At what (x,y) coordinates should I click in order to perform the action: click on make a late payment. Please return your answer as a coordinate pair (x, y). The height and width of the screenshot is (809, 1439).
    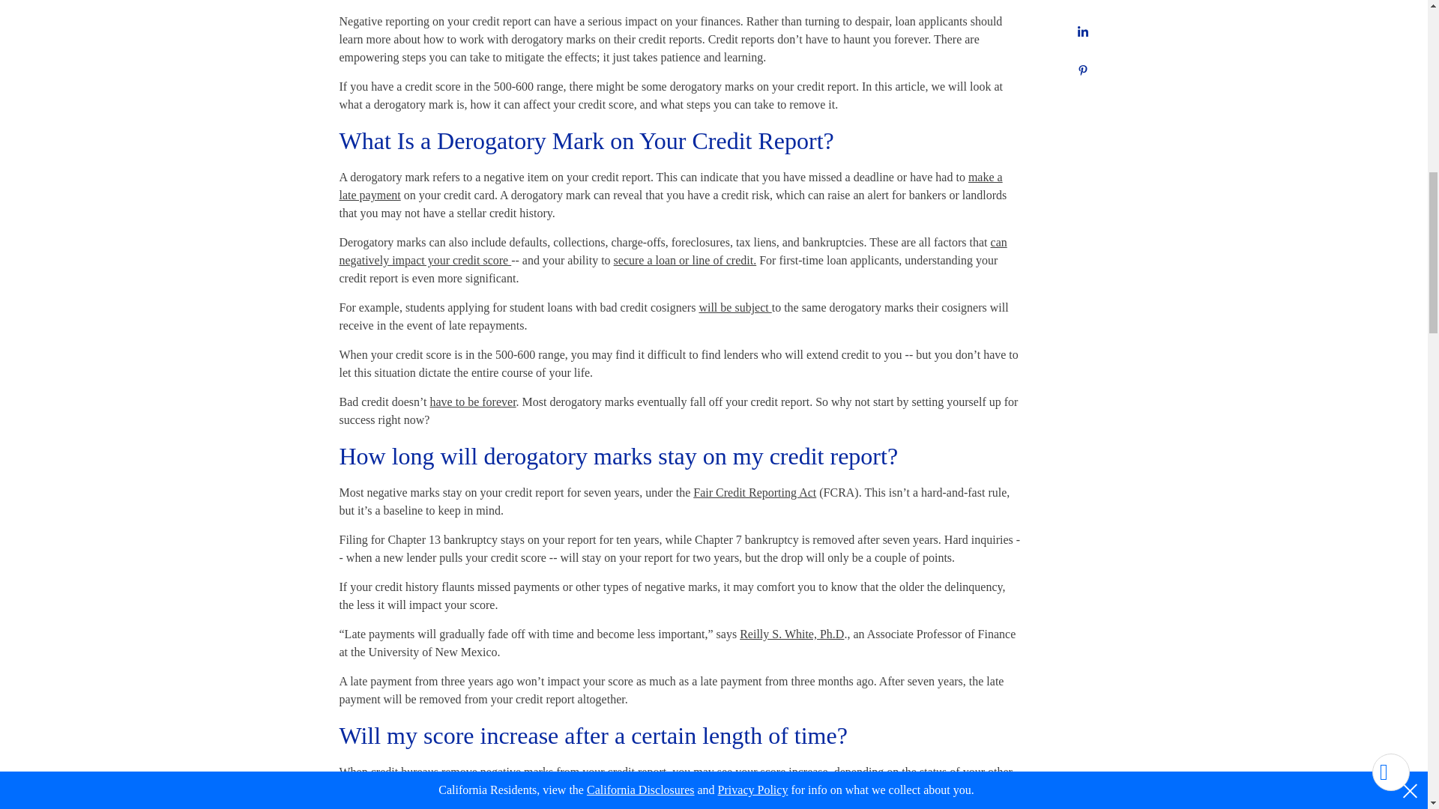
    Looking at the image, I should click on (670, 186).